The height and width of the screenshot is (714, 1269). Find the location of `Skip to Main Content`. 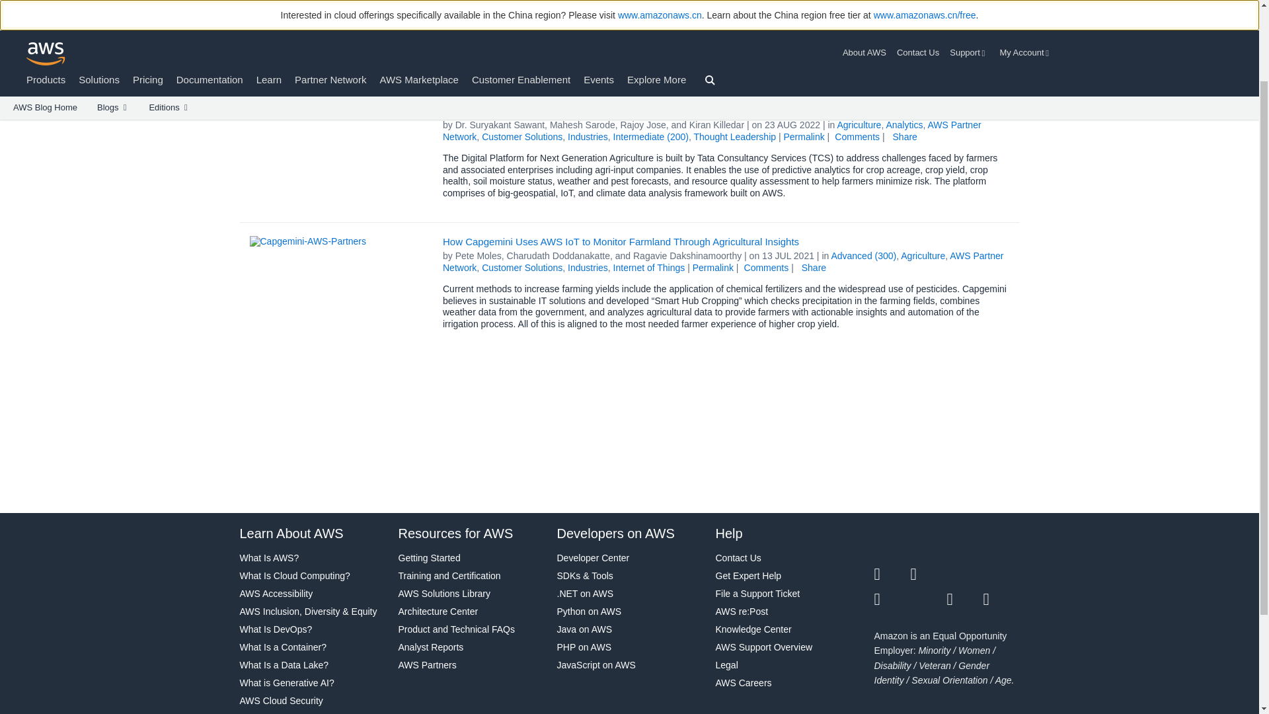

Skip to Main Content is located at coordinates (7, 29).